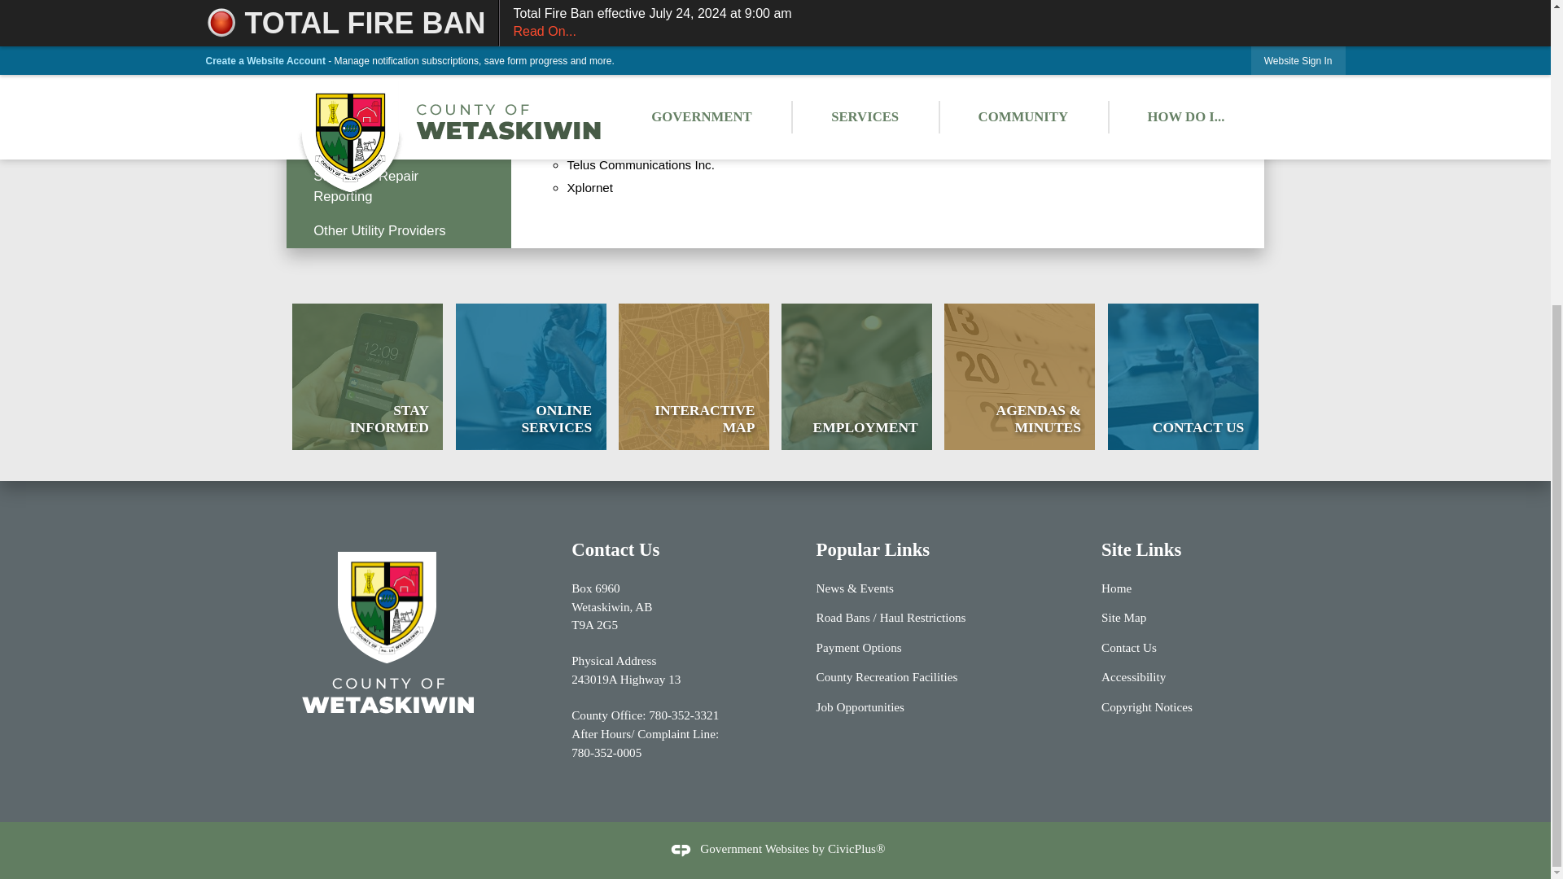 The image size is (1563, 879). What do you see at coordinates (858, 647) in the screenshot?
I see `Other Utility Providers` at bounding box center [858, 647].